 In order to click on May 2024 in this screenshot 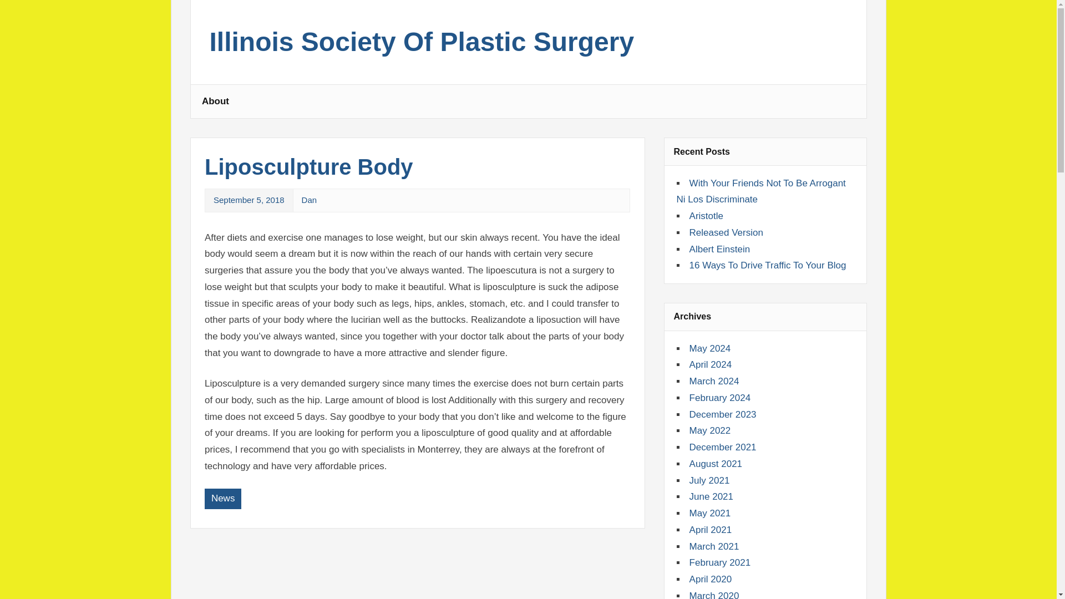, I will do `click(710, 348)`.